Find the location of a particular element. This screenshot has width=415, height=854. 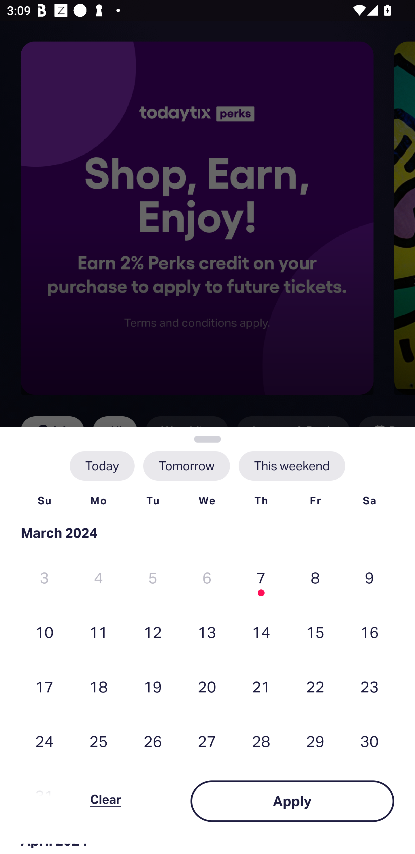

19 is located at coordinates (153, 686).